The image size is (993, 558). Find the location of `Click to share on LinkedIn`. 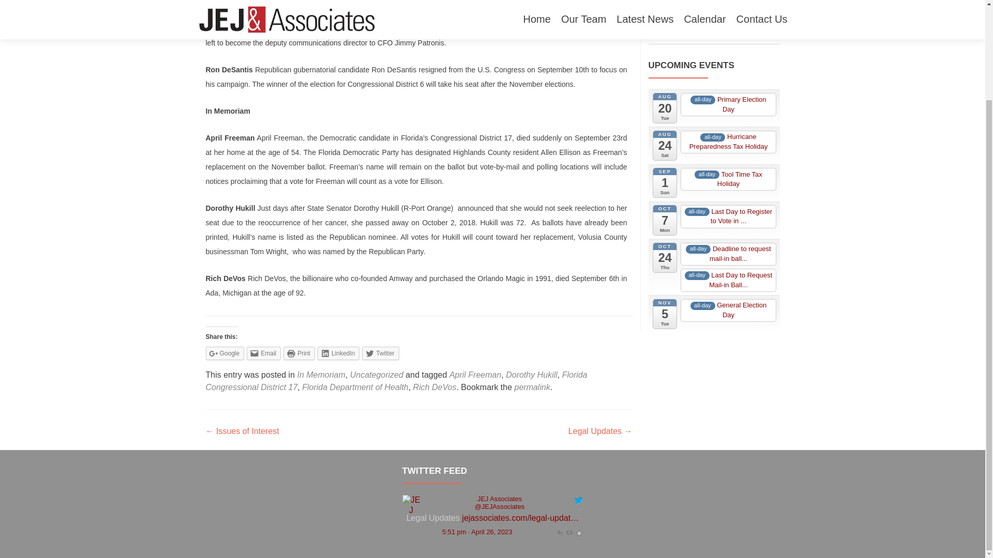

Click to share on LinkedIn is located at coordinates (338, 353).